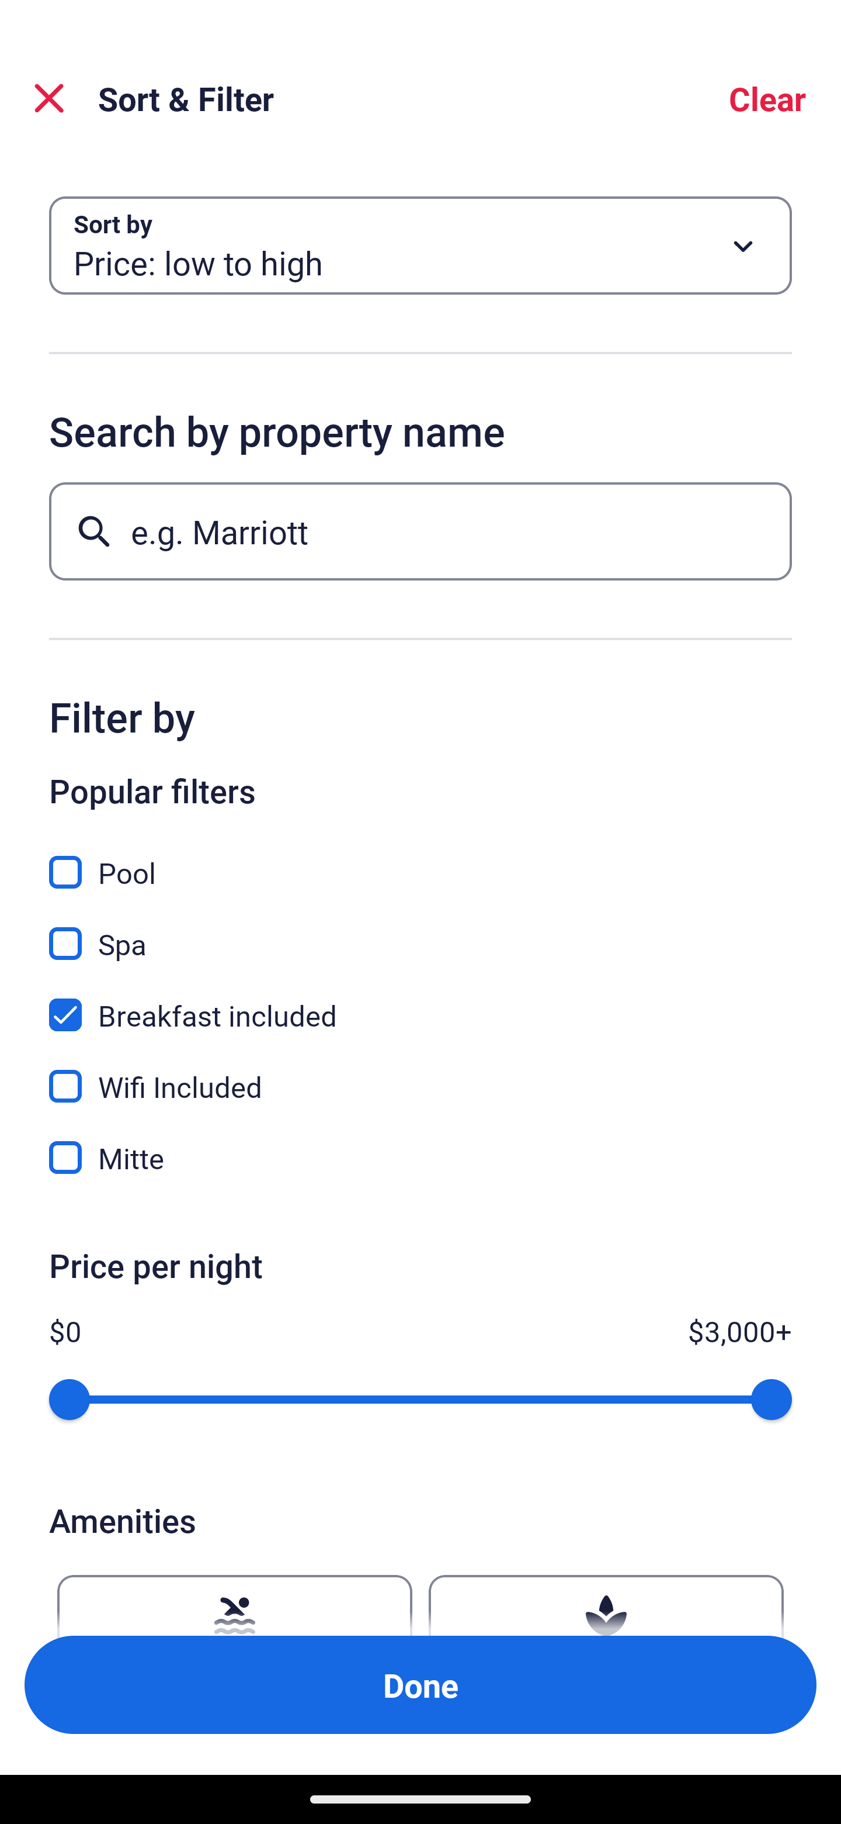 The height and width of the screenshot is (1824, 841). I want to click on Sort by Button Price: low to high, so click(420, 246).